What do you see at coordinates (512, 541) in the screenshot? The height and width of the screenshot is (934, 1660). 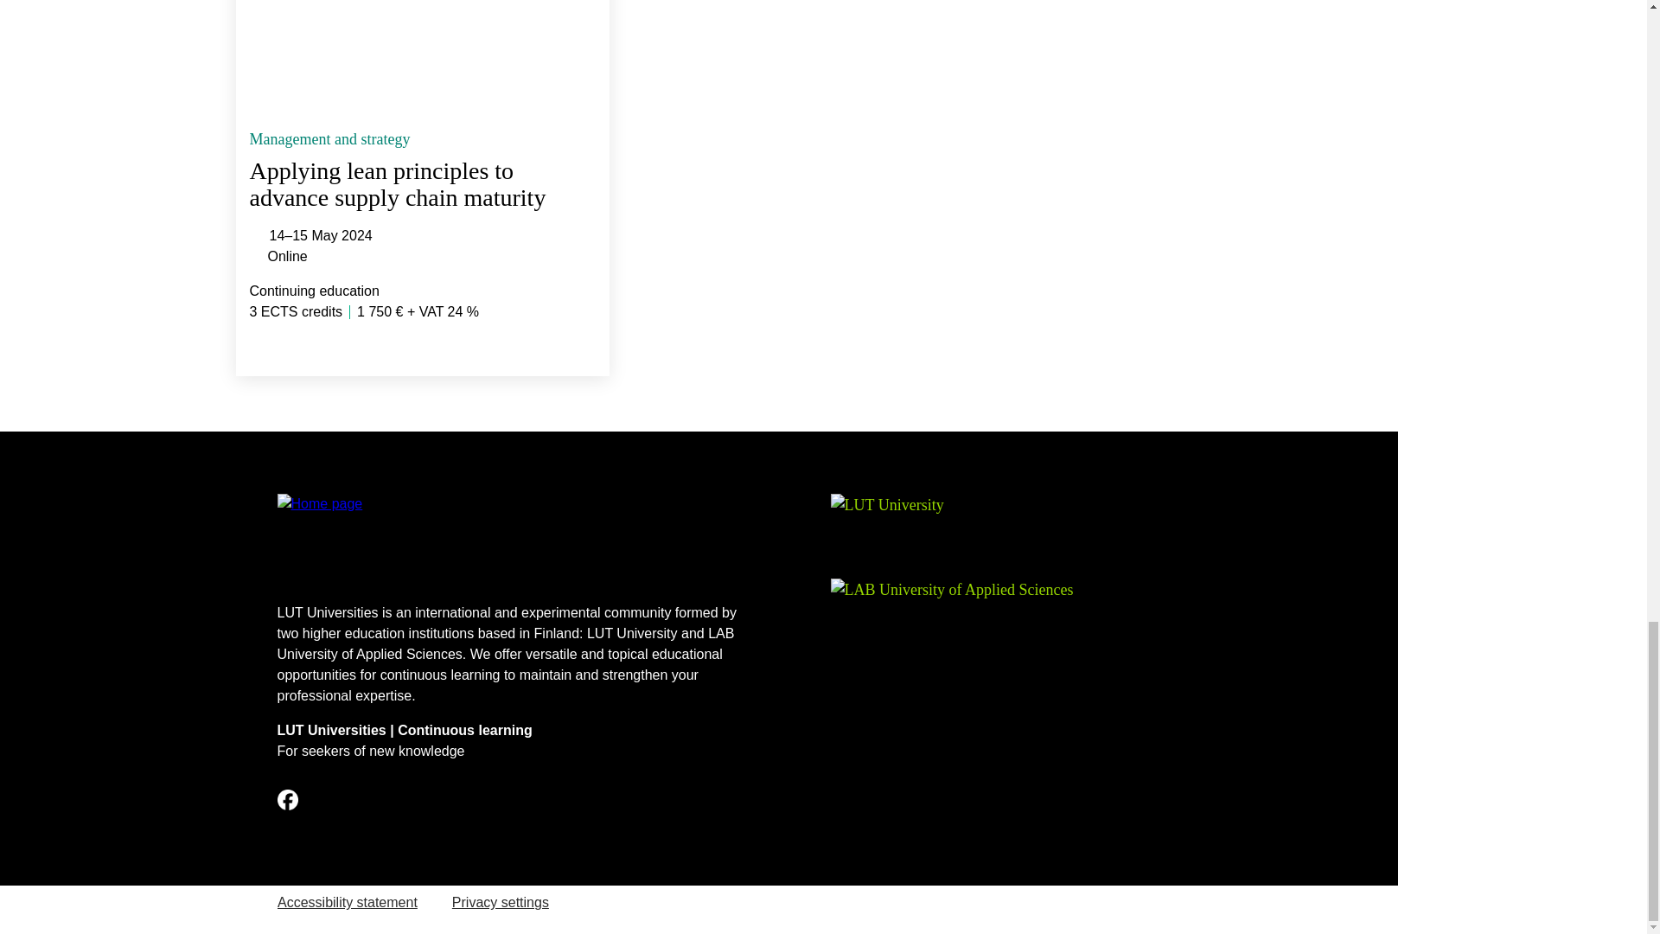 I see `Home page` at bounding box center [512, 541].